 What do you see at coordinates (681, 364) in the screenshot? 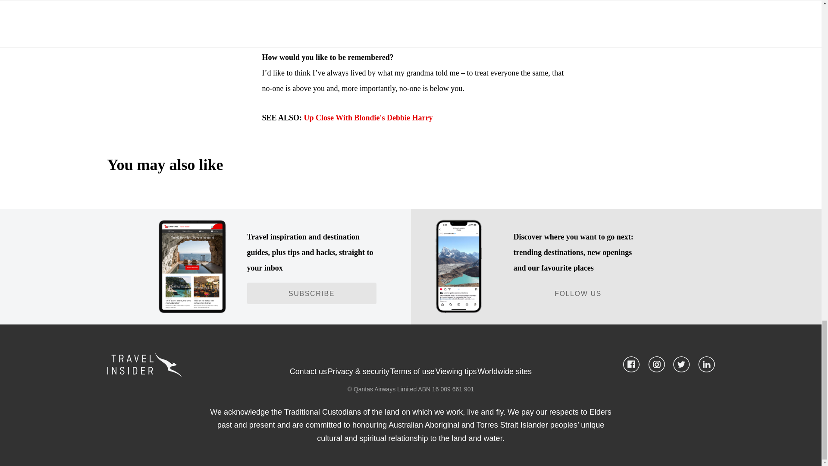
I see `Follow us on our Twitter page` at bounding box center [681, 364].